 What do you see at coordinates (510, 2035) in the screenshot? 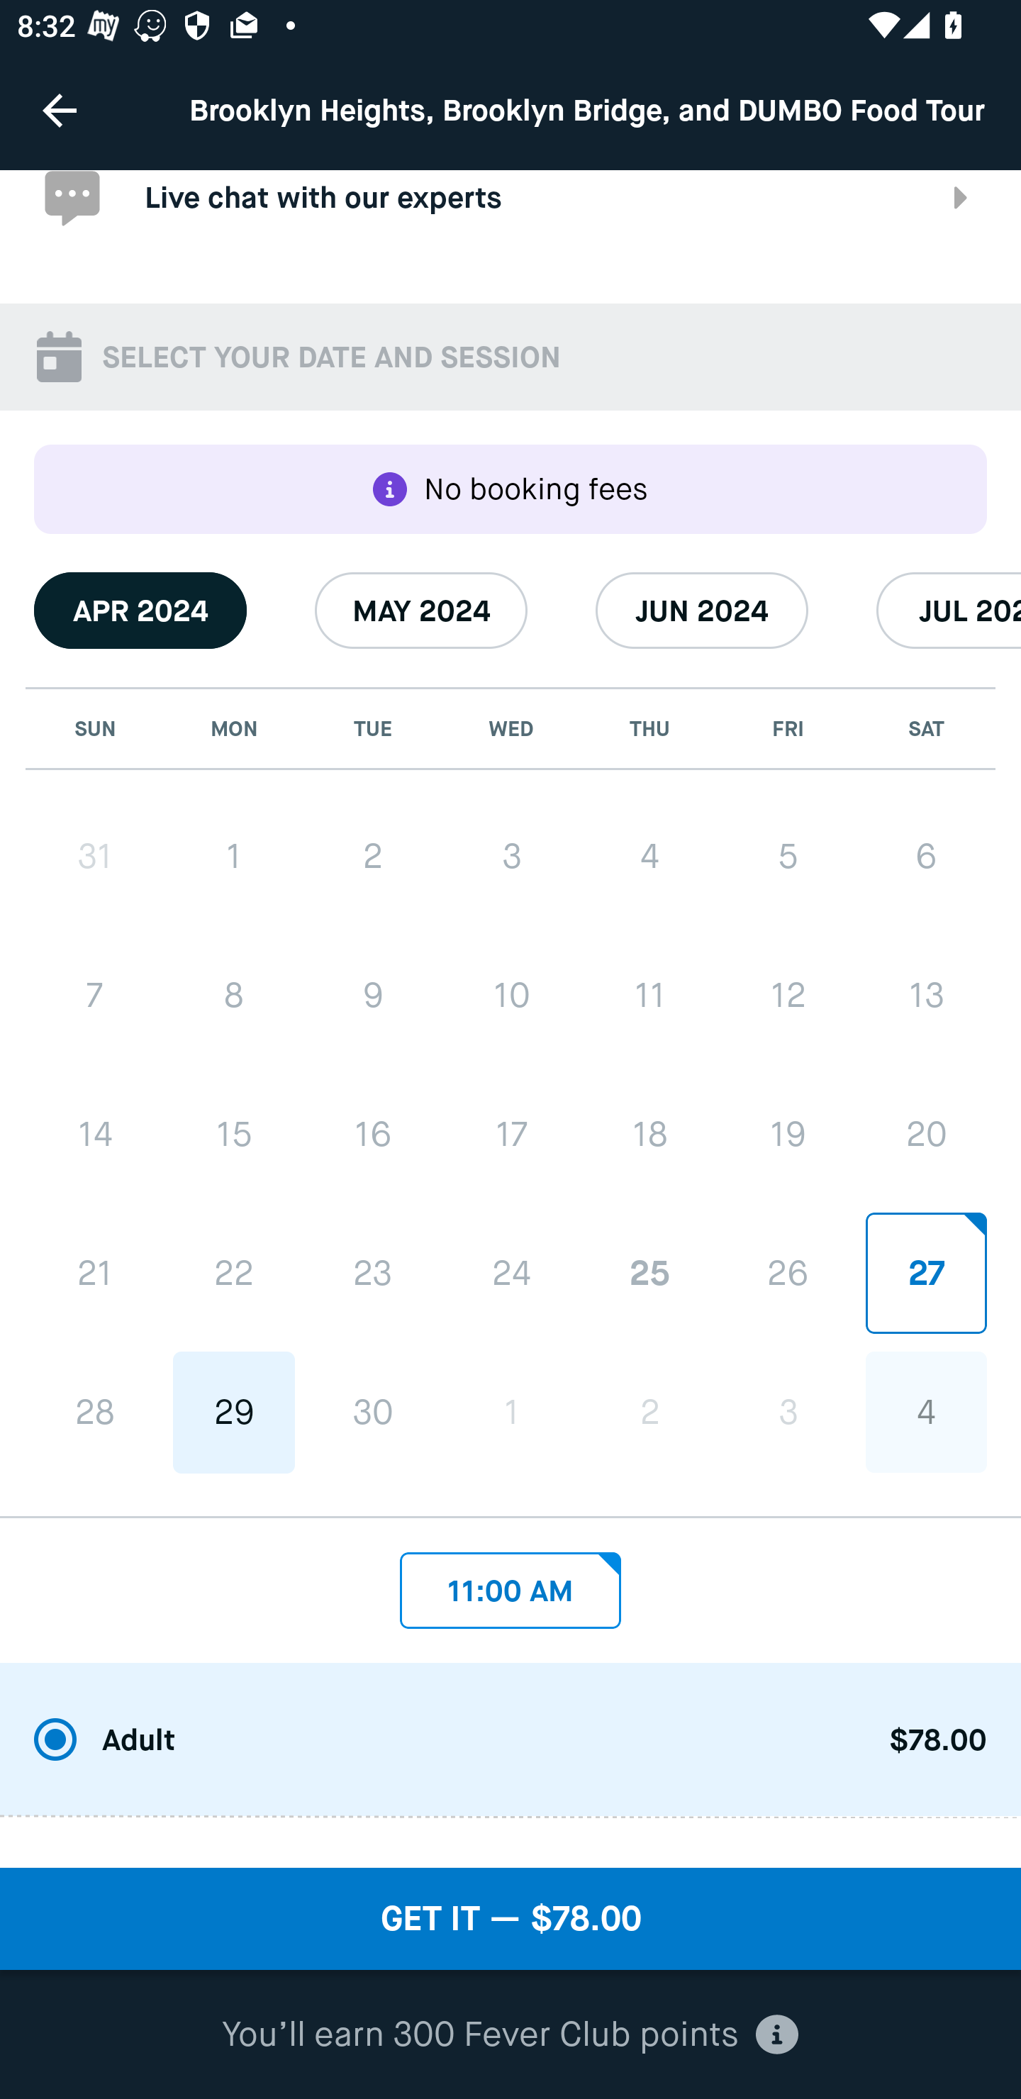
I see `You’ll earn 300 Fever Club points` at bounding box center [510, 2035].